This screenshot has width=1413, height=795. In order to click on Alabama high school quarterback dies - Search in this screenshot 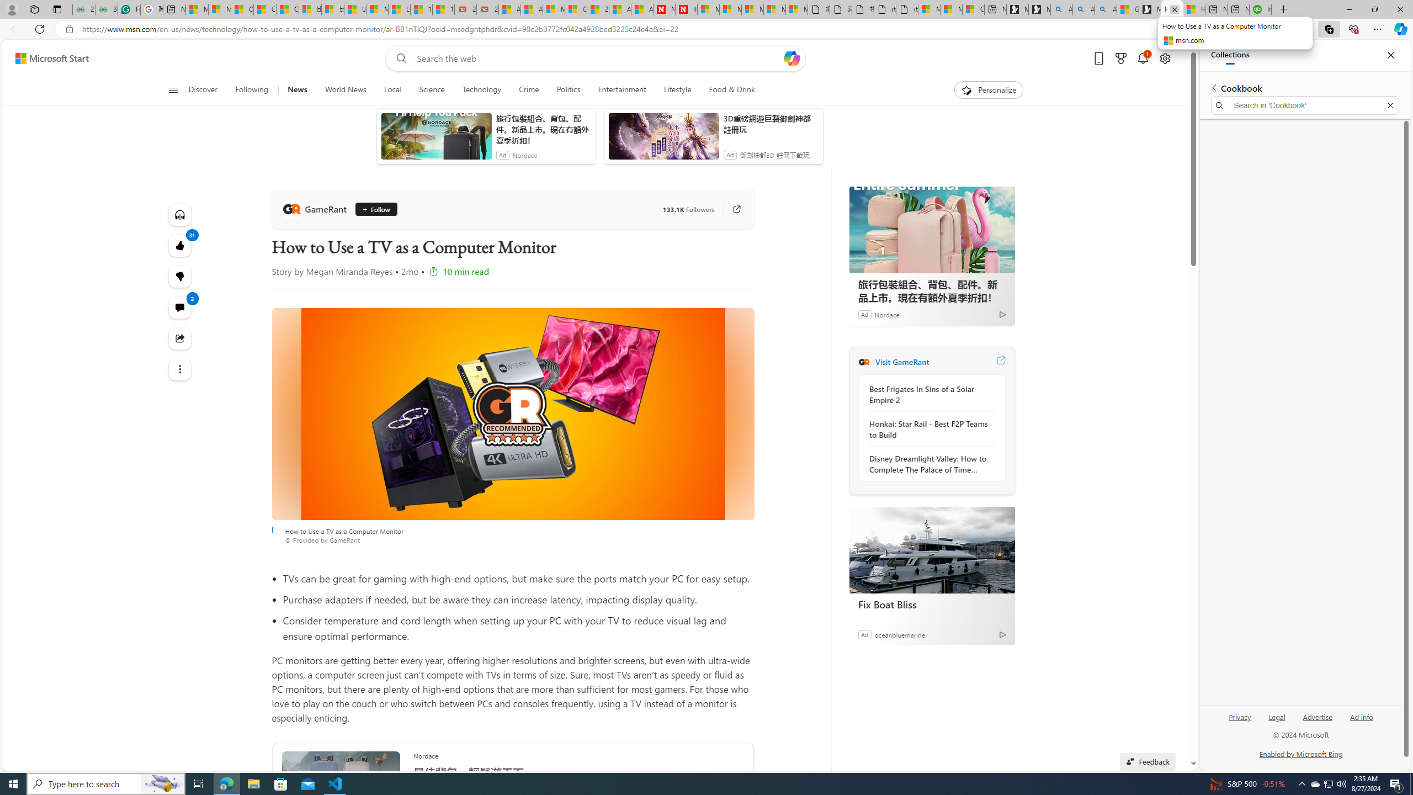, I will do `click(1061, 9)`.